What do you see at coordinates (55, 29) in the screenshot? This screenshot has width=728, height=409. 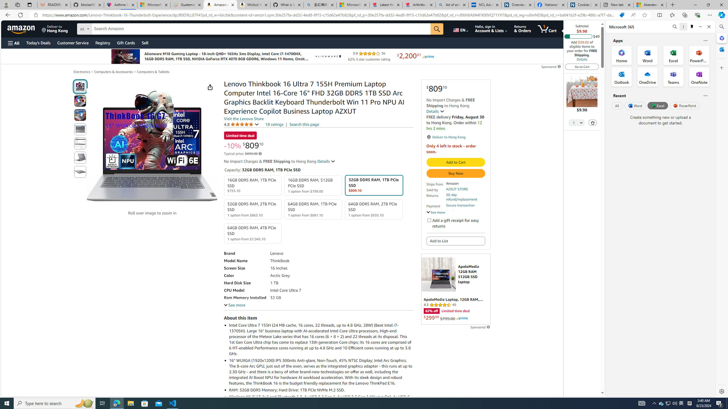 I see `Deliver to Hong Kong` at bounding box center [55, 29].